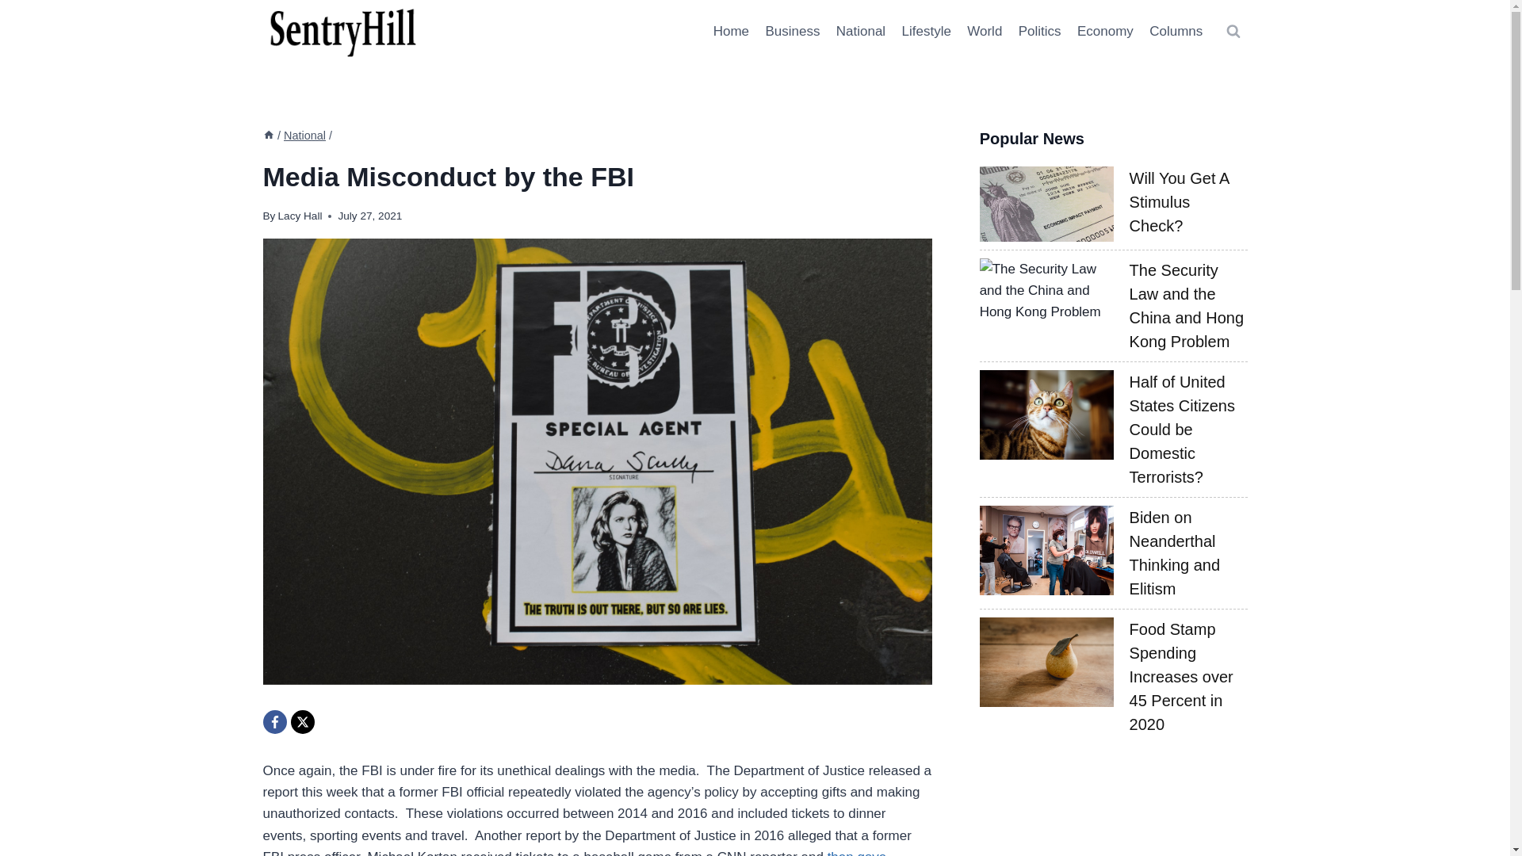 The image size is (1522, 856). Describe the element at coordinates (1175, 552) in the screenshot. I see `Biden on Neanderthal Thinking and Elitism` at that location.